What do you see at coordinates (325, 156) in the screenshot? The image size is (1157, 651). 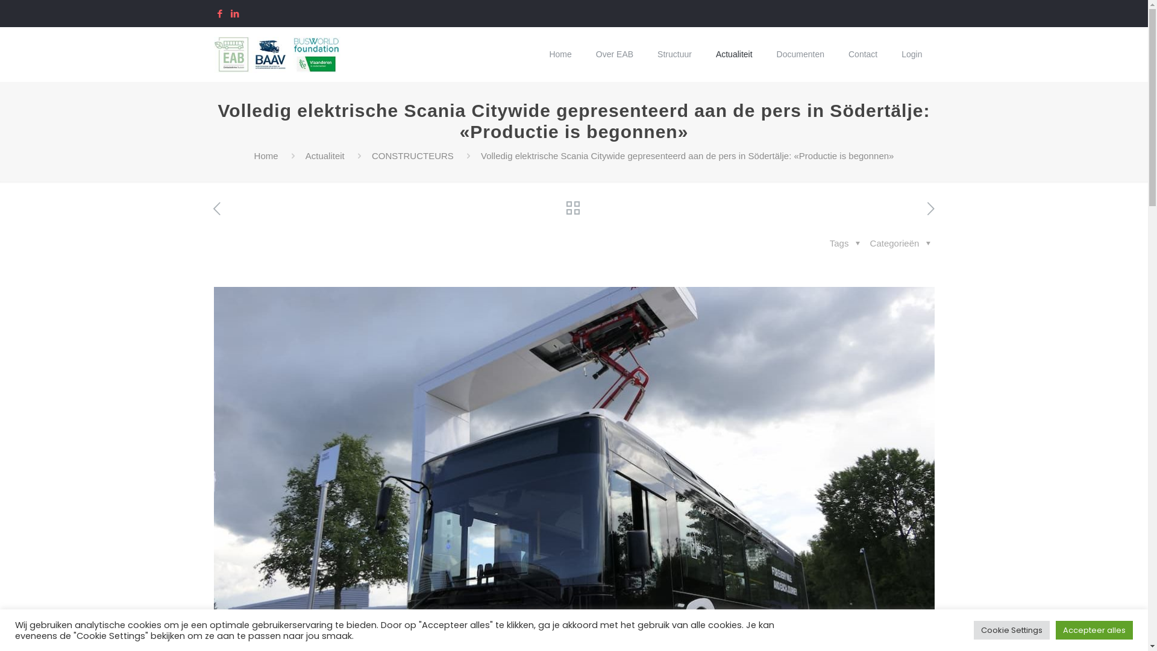 I see `Actualiteit` at bounding box center [325, 156].